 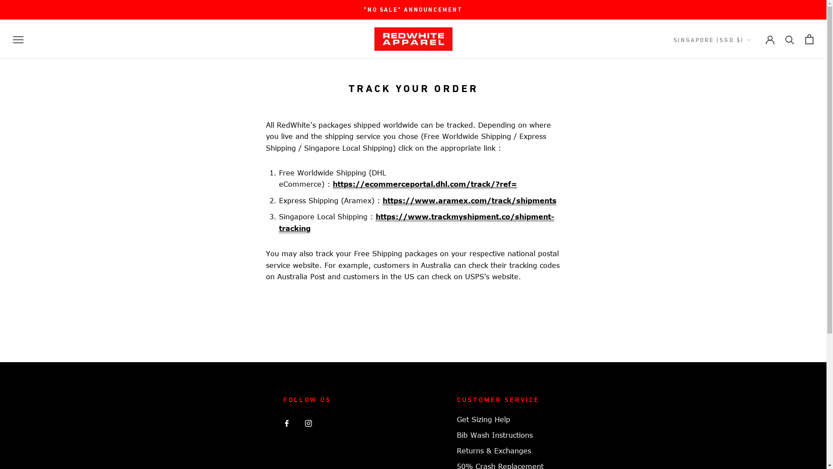 I want to click on CZ, so click(x=746, y=265).